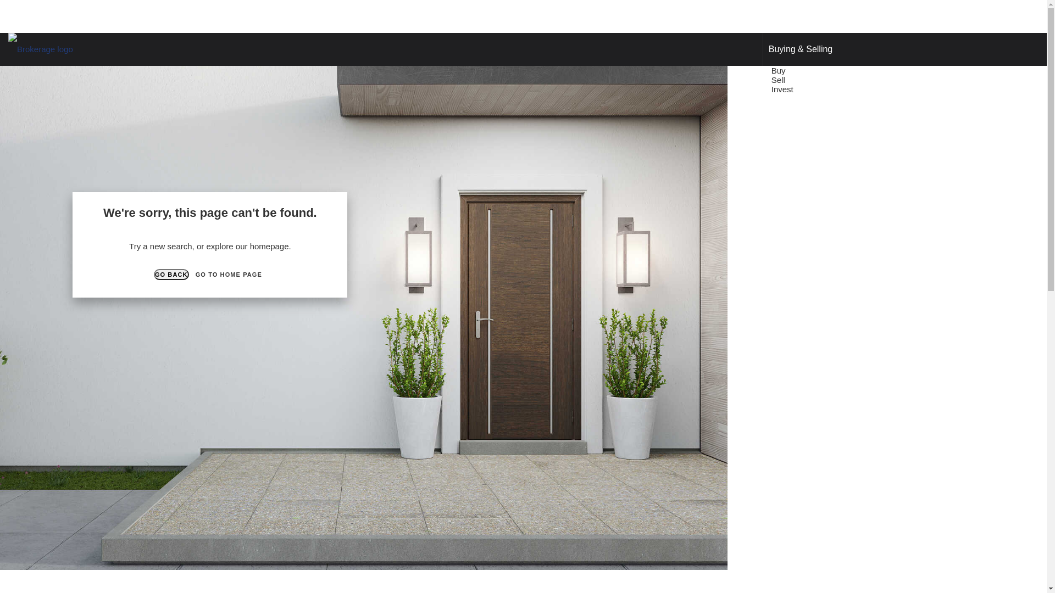 The image size is (1055, 593). Describe the element at coordinates (780, 70) in the screenshot. I see `Buy` at that location.